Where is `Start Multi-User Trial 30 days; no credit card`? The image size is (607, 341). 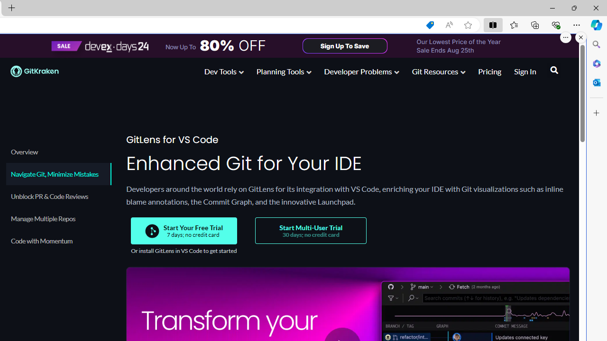 Start Multi-User Trial 30 days; no credit card is located at coordinates (311, 230).